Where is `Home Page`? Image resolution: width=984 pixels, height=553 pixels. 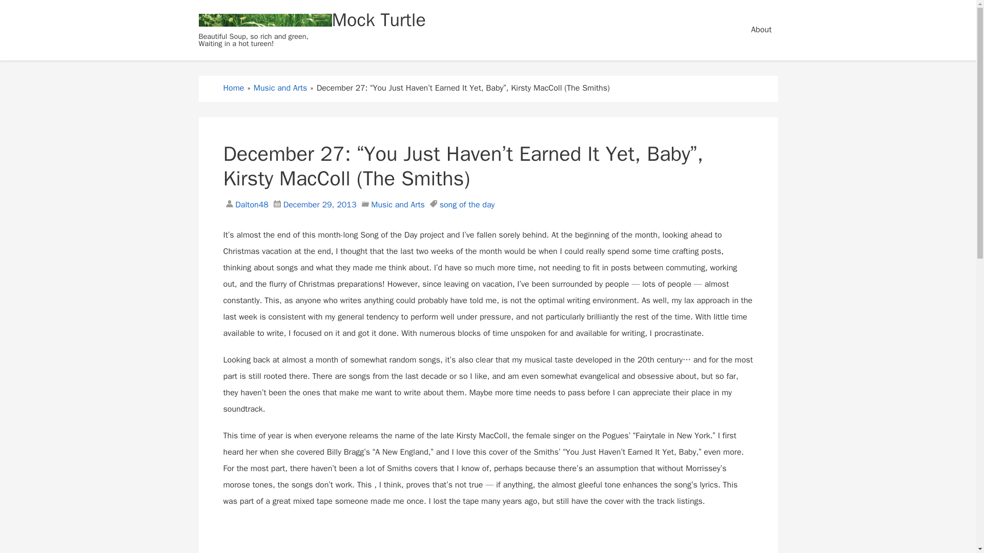 Home Page is located at coordinates (265, 20).